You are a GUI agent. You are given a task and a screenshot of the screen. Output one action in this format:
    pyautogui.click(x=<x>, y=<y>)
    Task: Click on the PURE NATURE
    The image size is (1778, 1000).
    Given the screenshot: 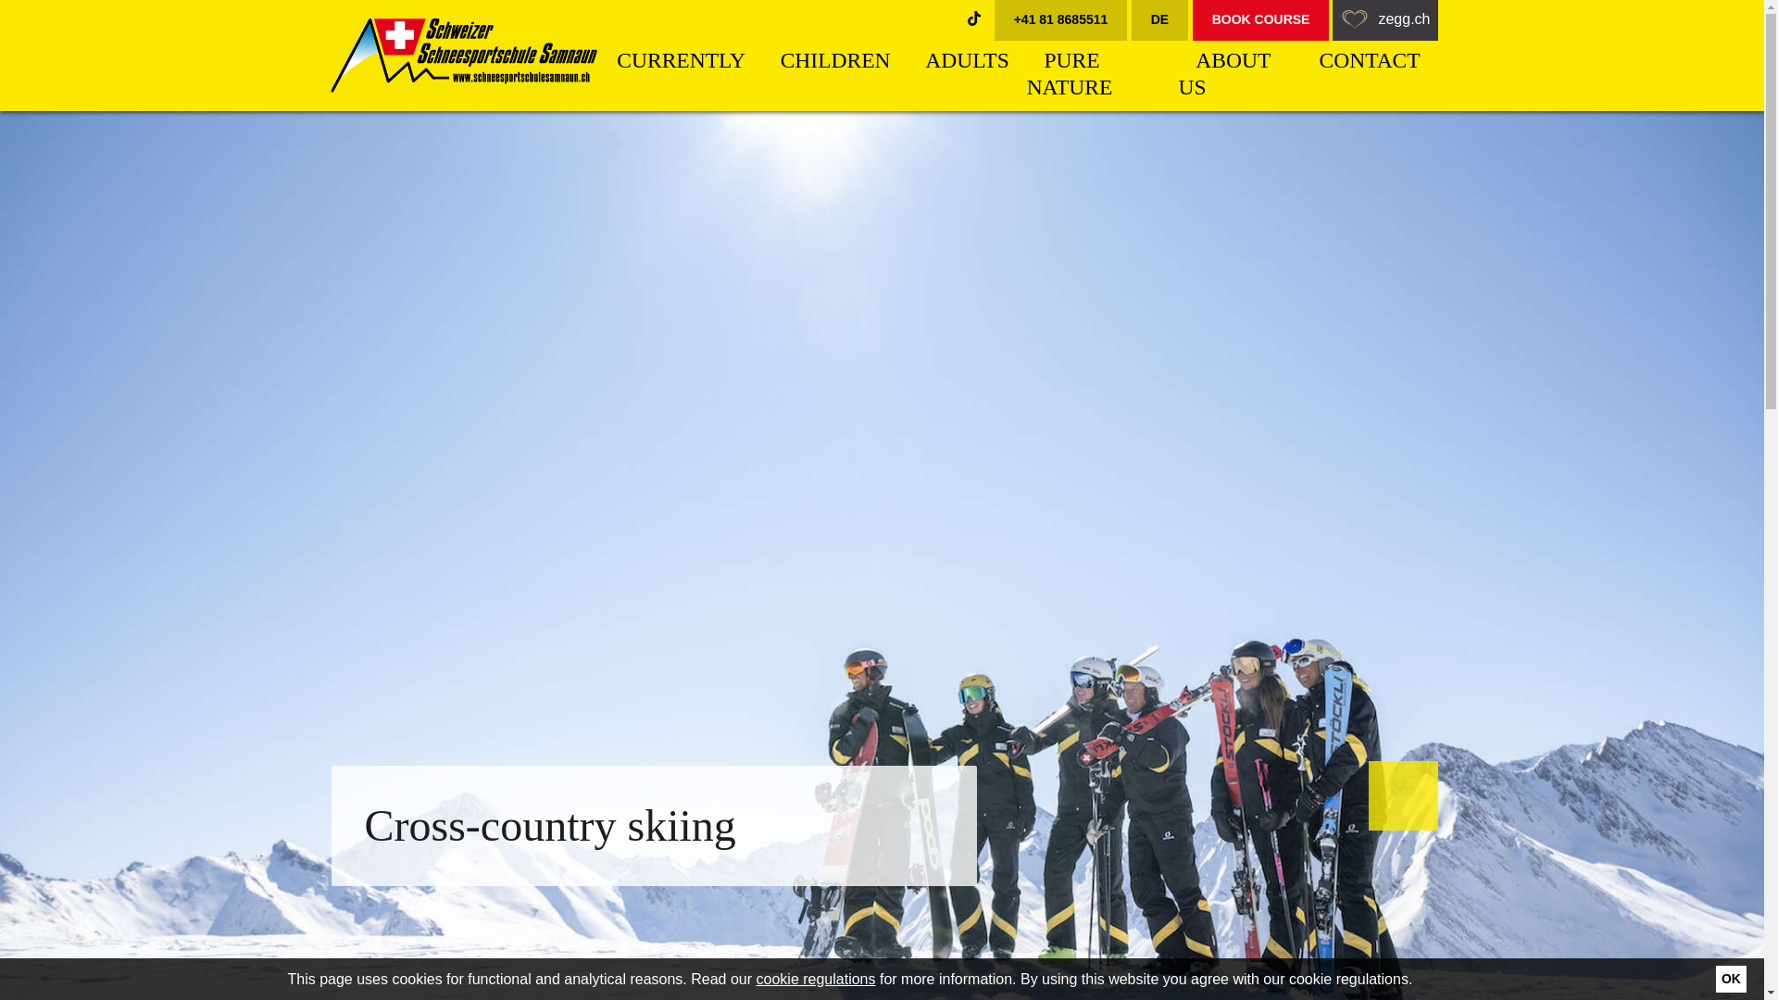 What is the action you would take?
    pyautogui.click(x=1079, y=80)
    